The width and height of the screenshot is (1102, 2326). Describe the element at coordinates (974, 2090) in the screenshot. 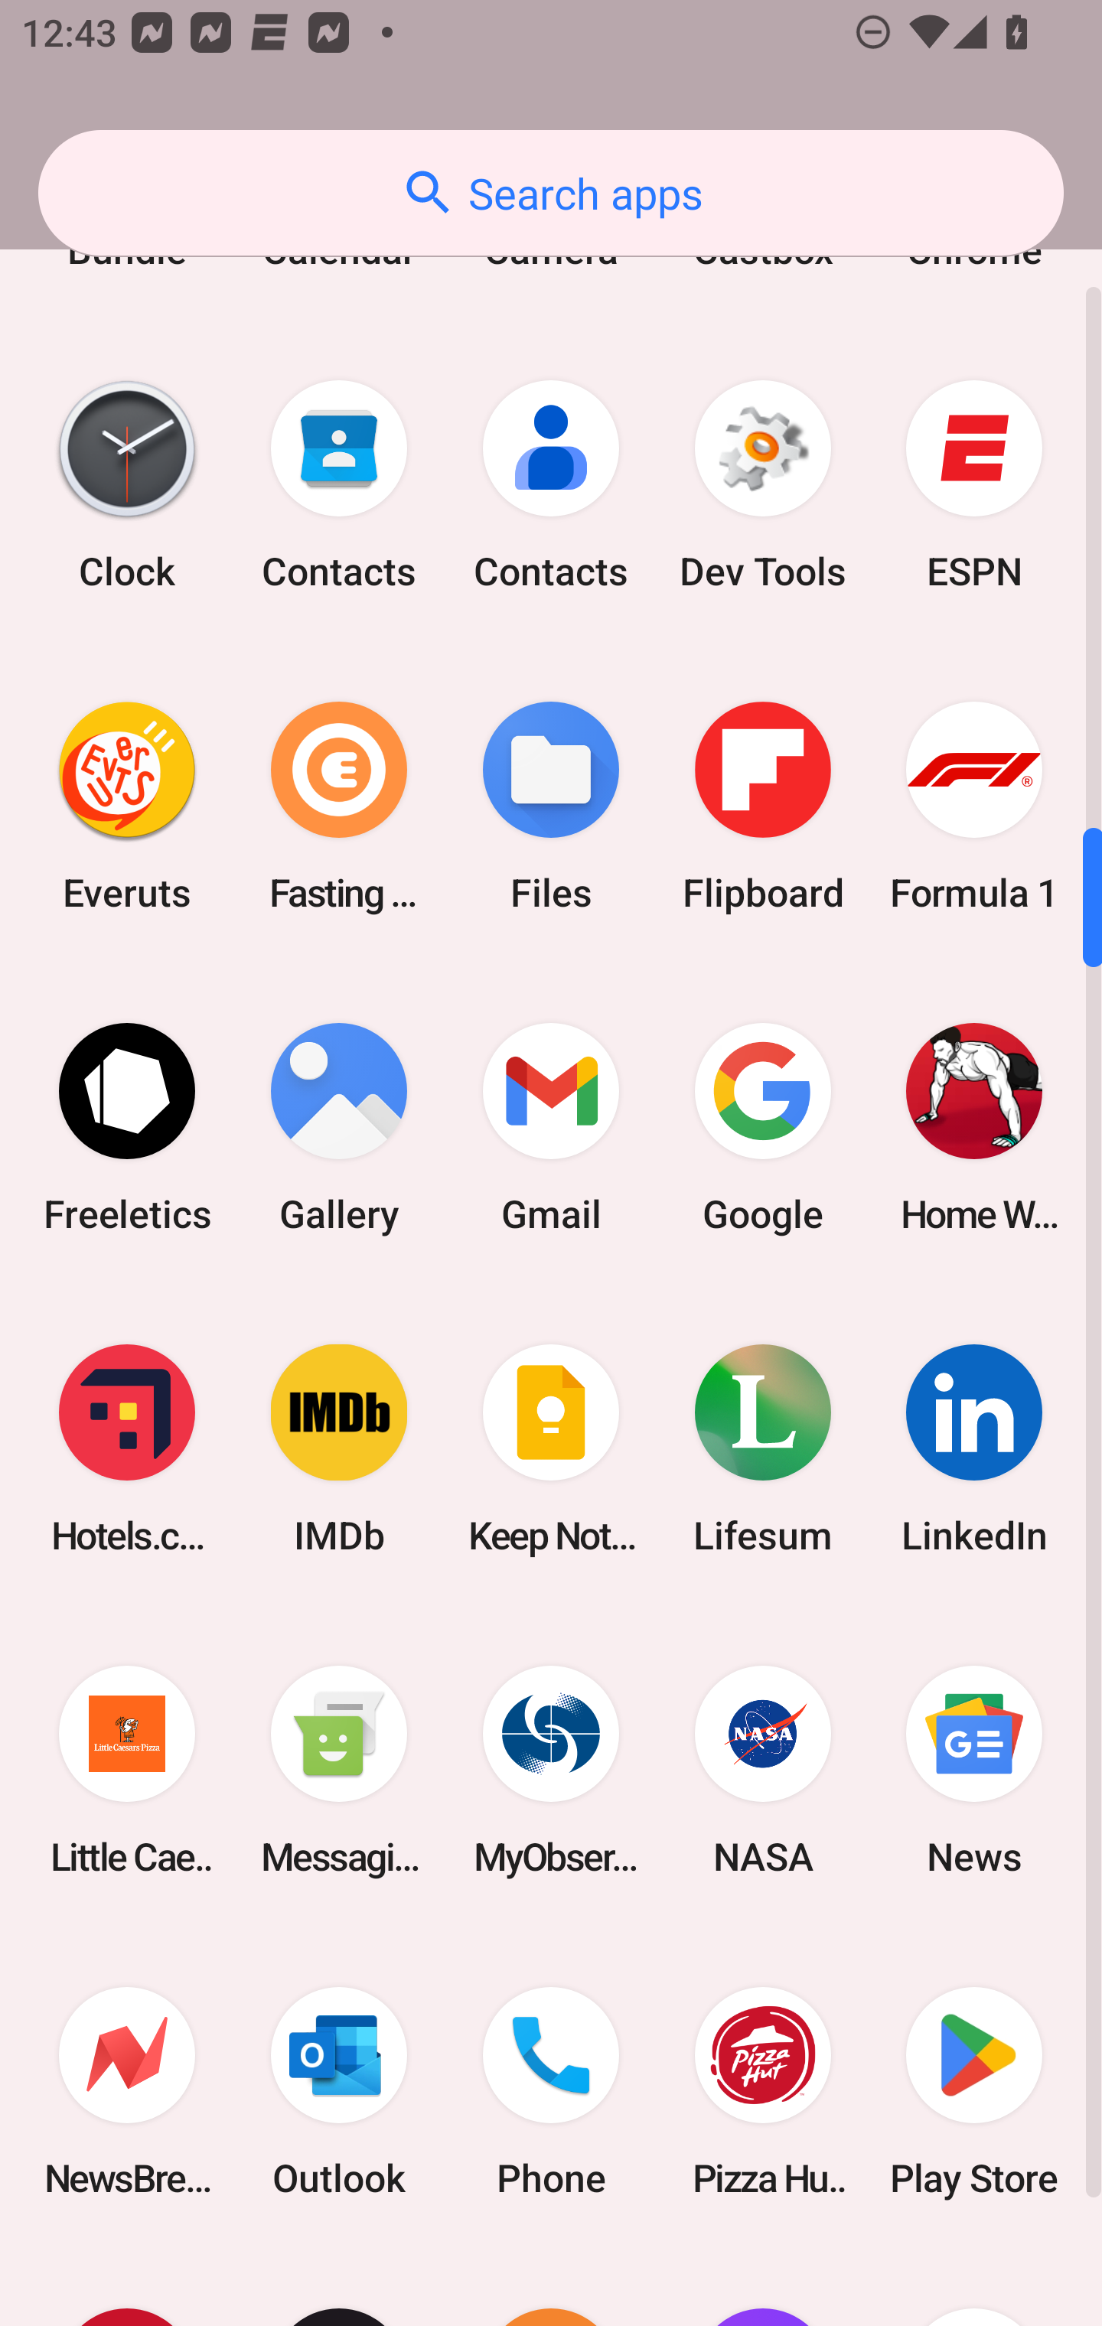

I see `Play Store` at that location.